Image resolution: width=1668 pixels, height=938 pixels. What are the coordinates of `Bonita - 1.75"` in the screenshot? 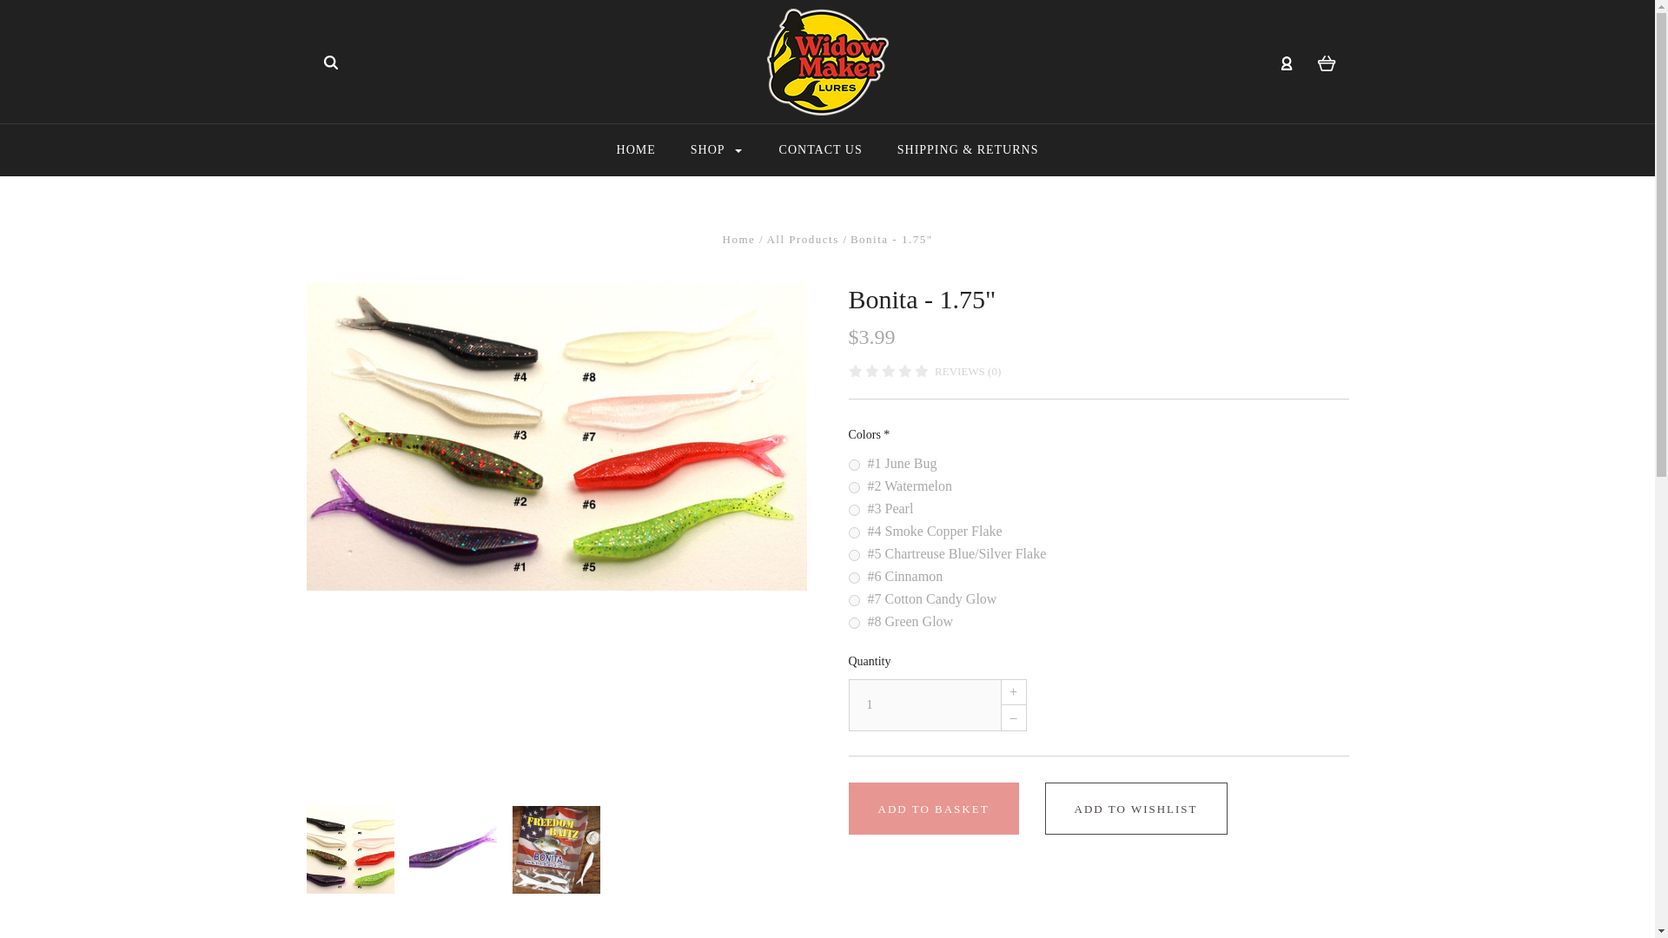 It's located at (453, 849).